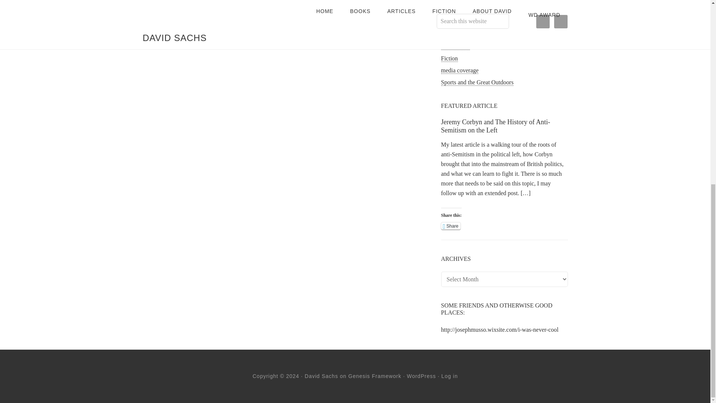 This screenshot has height=403, width=716. I want to click on Artsy, so click(447, 22).